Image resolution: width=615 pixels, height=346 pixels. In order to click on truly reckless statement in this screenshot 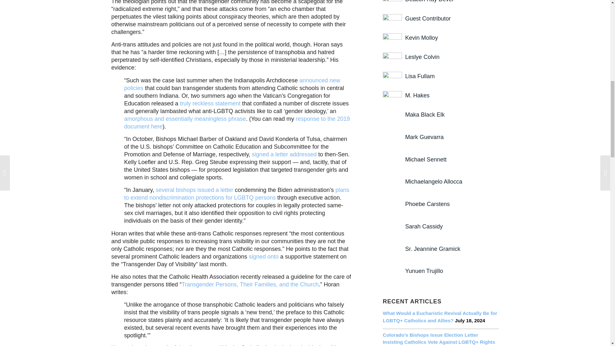, I will do `click(210, 103)`.